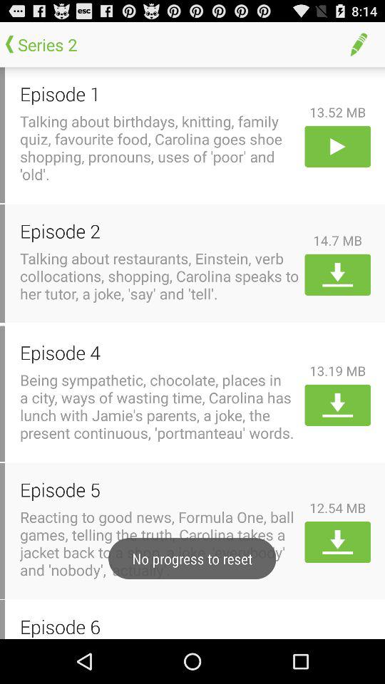 The image size is (385, 684). I want to click on select reacting to good, so click(160, 543).